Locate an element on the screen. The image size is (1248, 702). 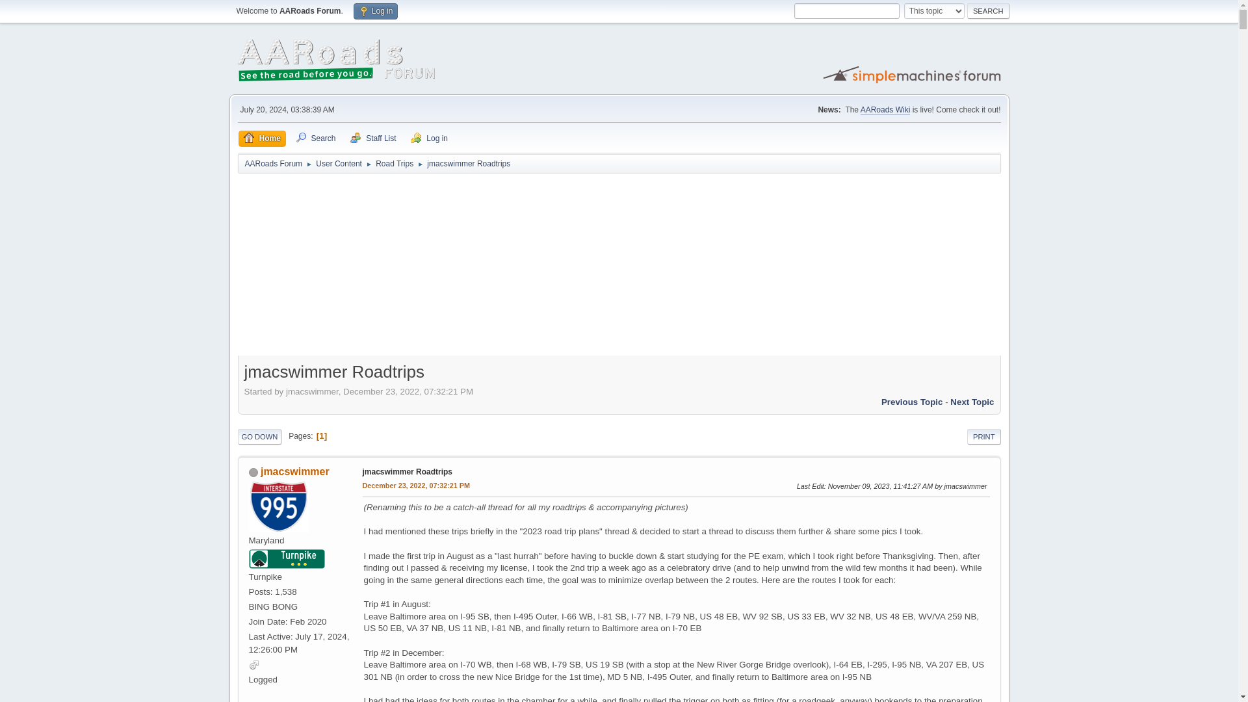
View the profile of jmacswimmer is located at coordinates (295, 472).